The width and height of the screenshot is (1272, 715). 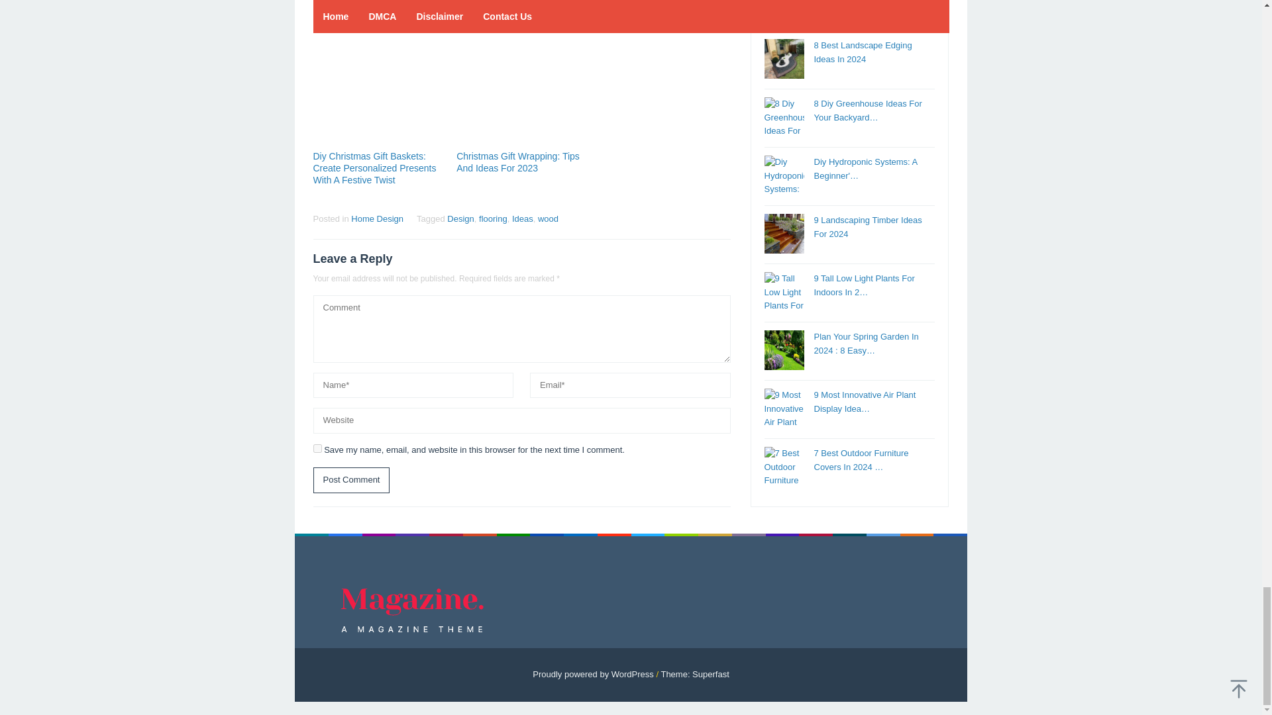 What do you see at coordinates (493, 218) in the screenshot?
I see `flooring` at bounding box center [493, 218].